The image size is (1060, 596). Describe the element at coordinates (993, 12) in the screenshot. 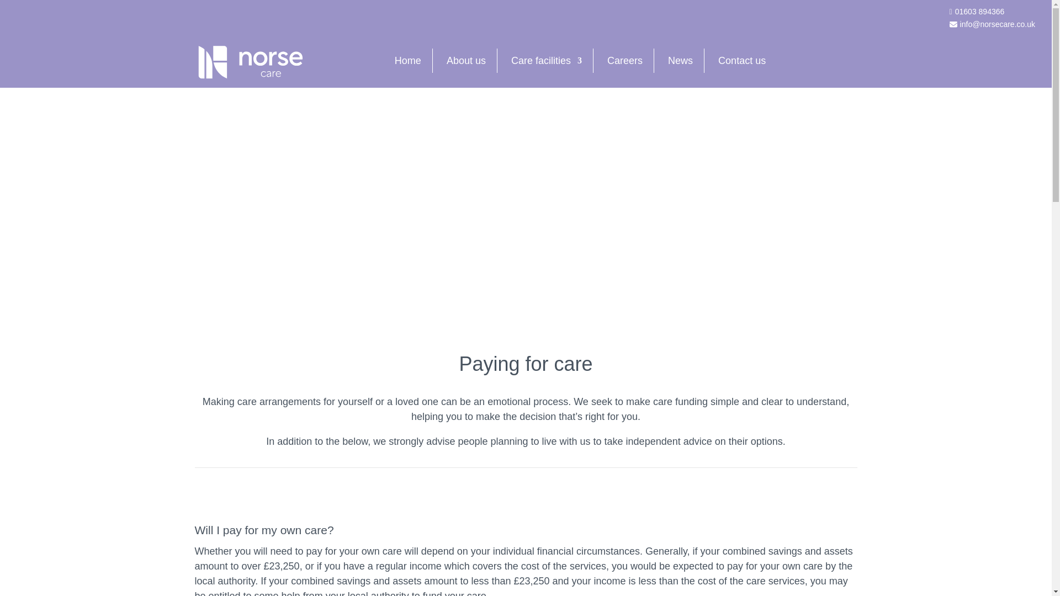

I see `01603 894366` at that location.